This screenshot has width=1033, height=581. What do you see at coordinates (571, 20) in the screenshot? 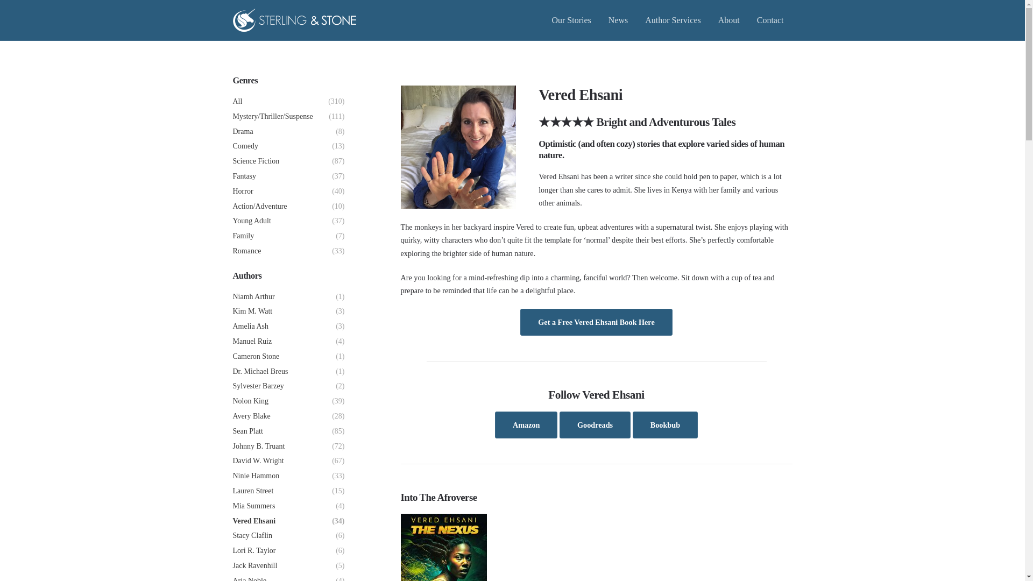
I see `Our Stories` at bounding box center [571, 20].